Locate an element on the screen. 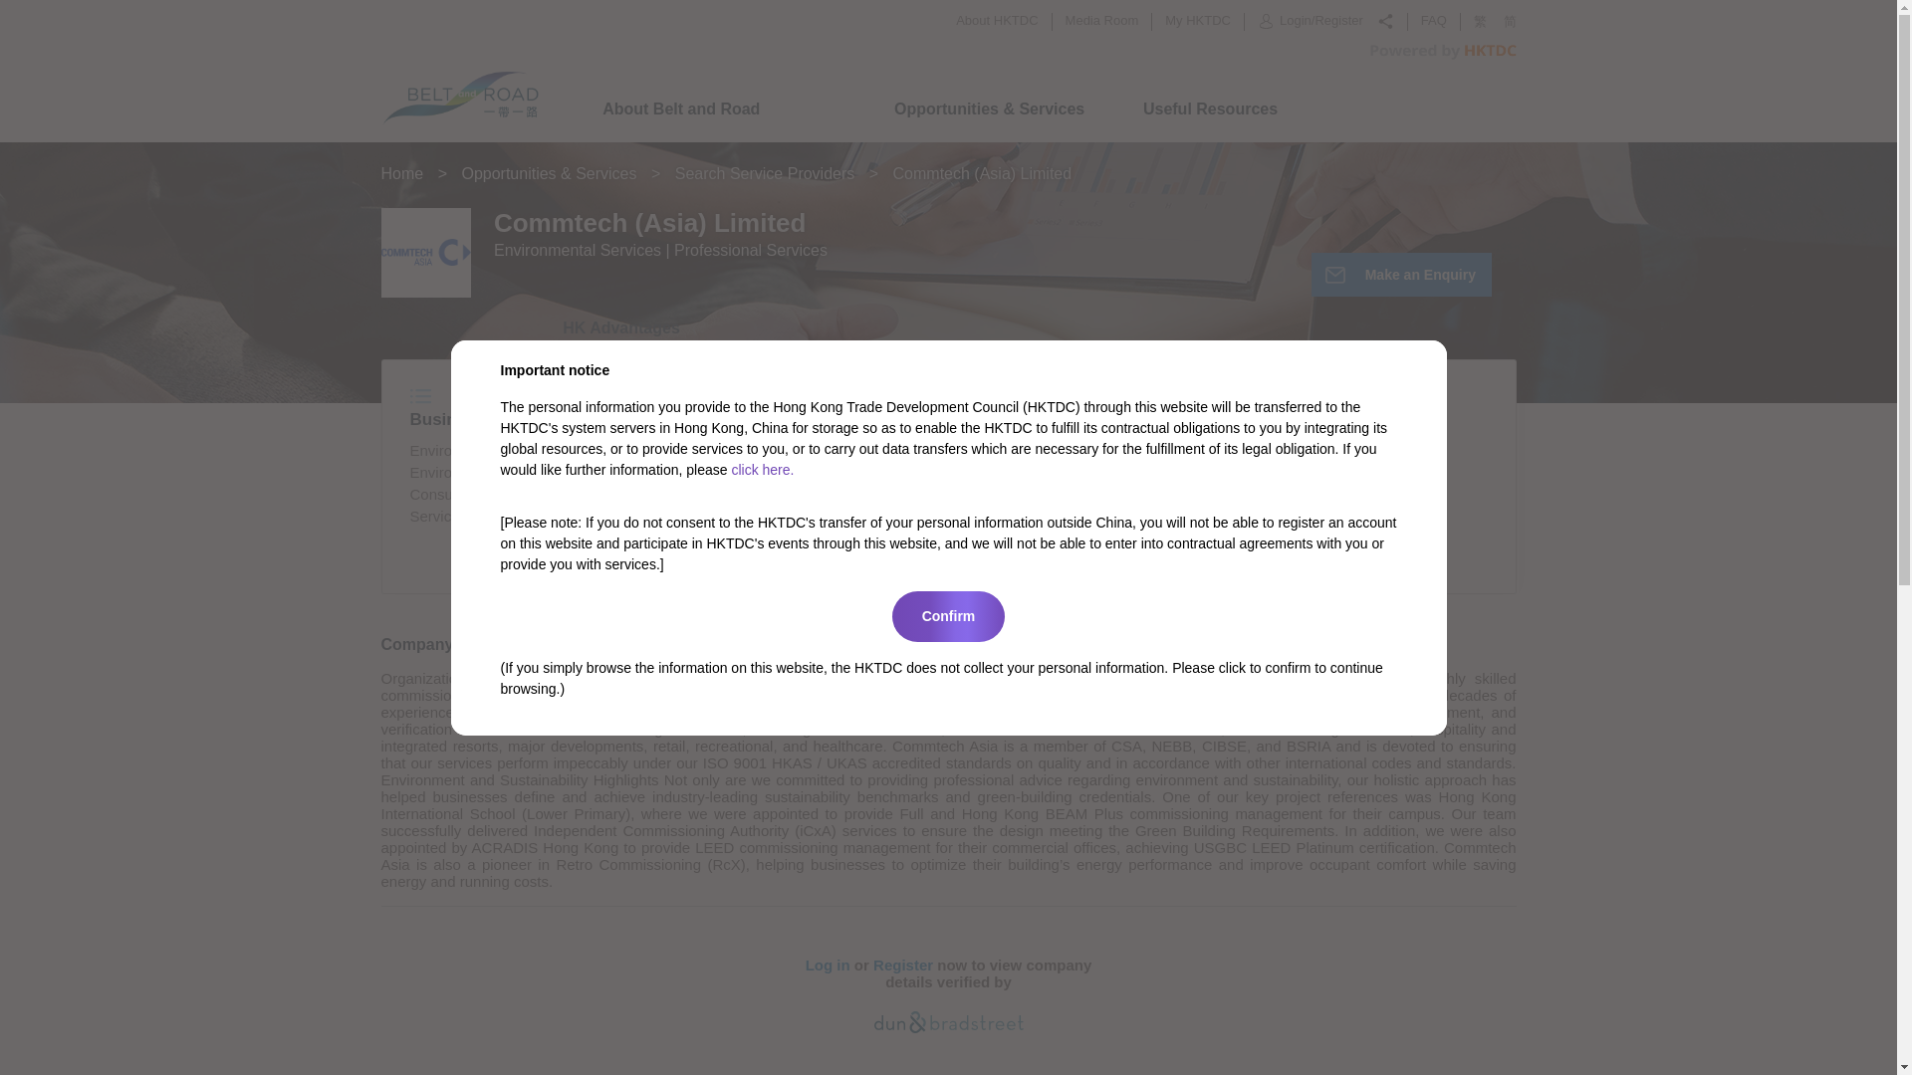 The image size is (1912, 1075). About HKTDC is located at coordinates (997, 20).